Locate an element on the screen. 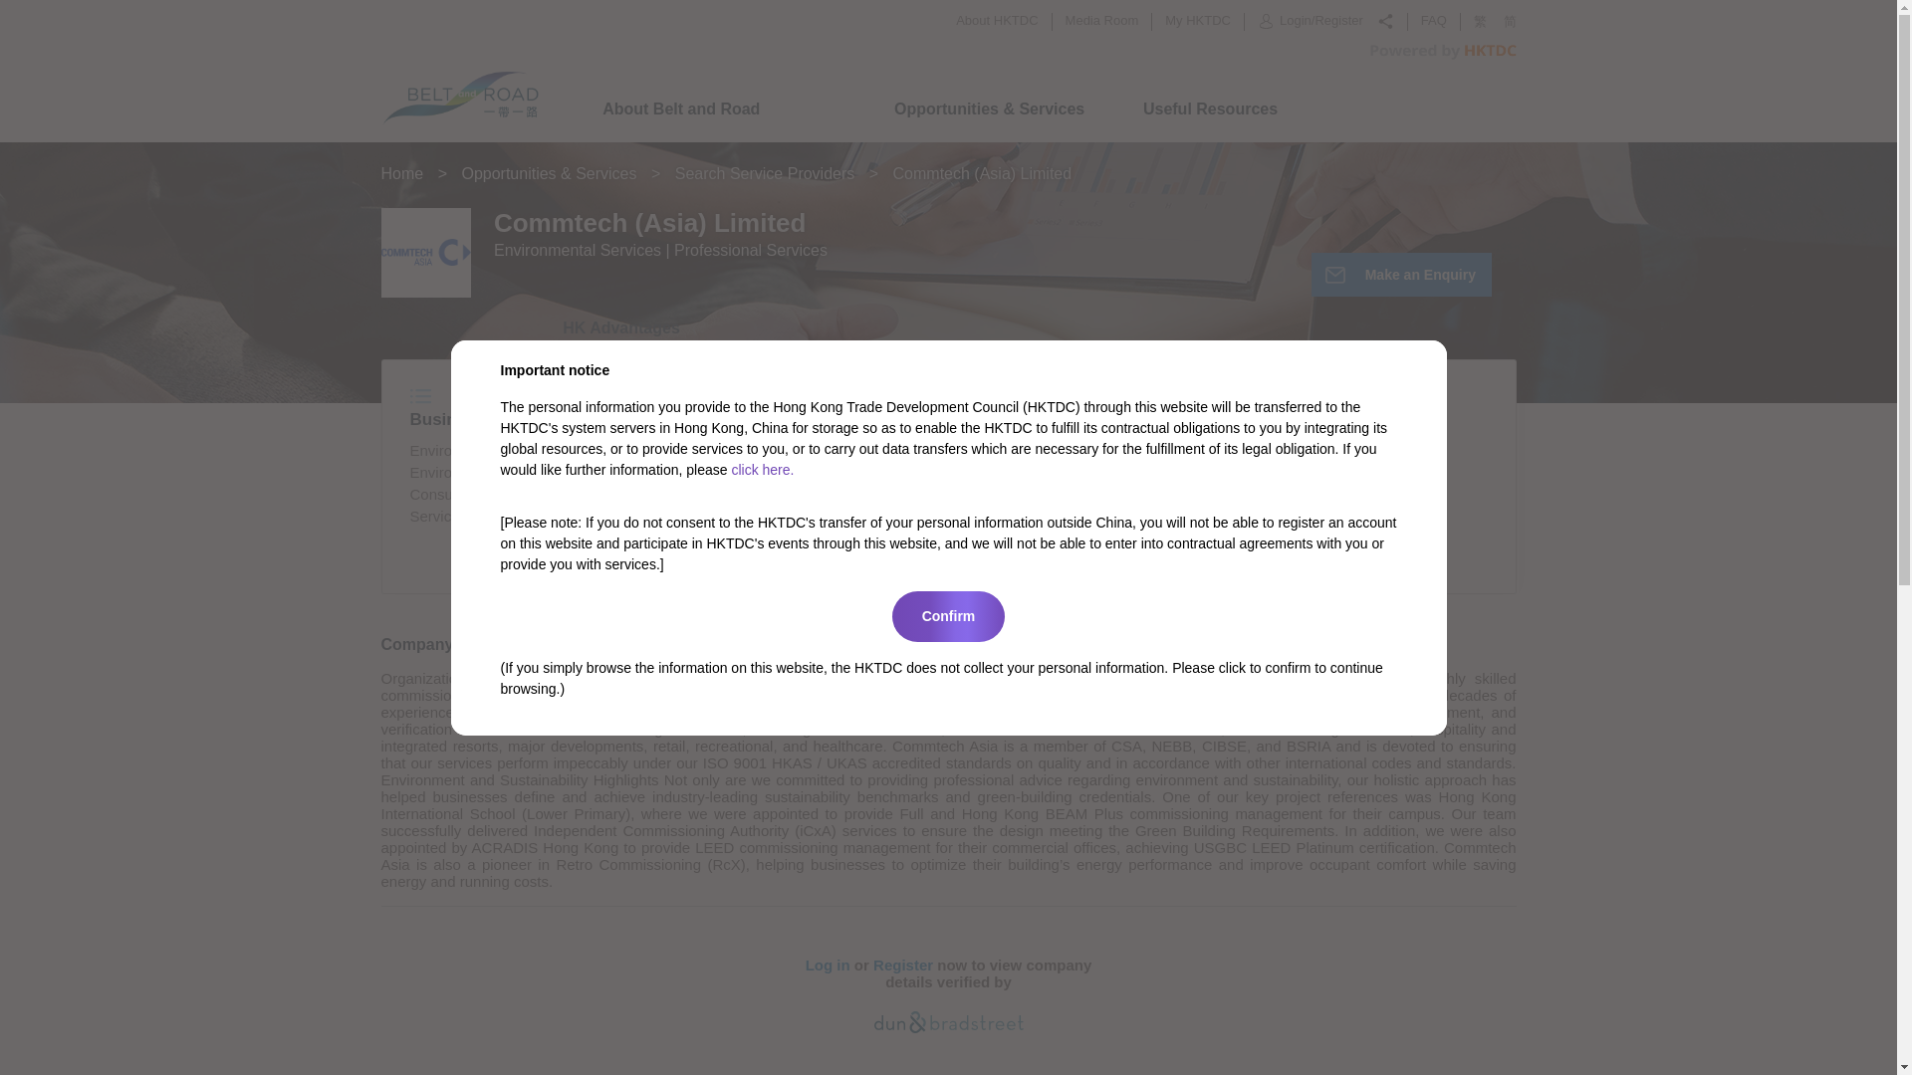 The image size is (1912, 1075). About HKTDC is located at coordinates (997, 20).